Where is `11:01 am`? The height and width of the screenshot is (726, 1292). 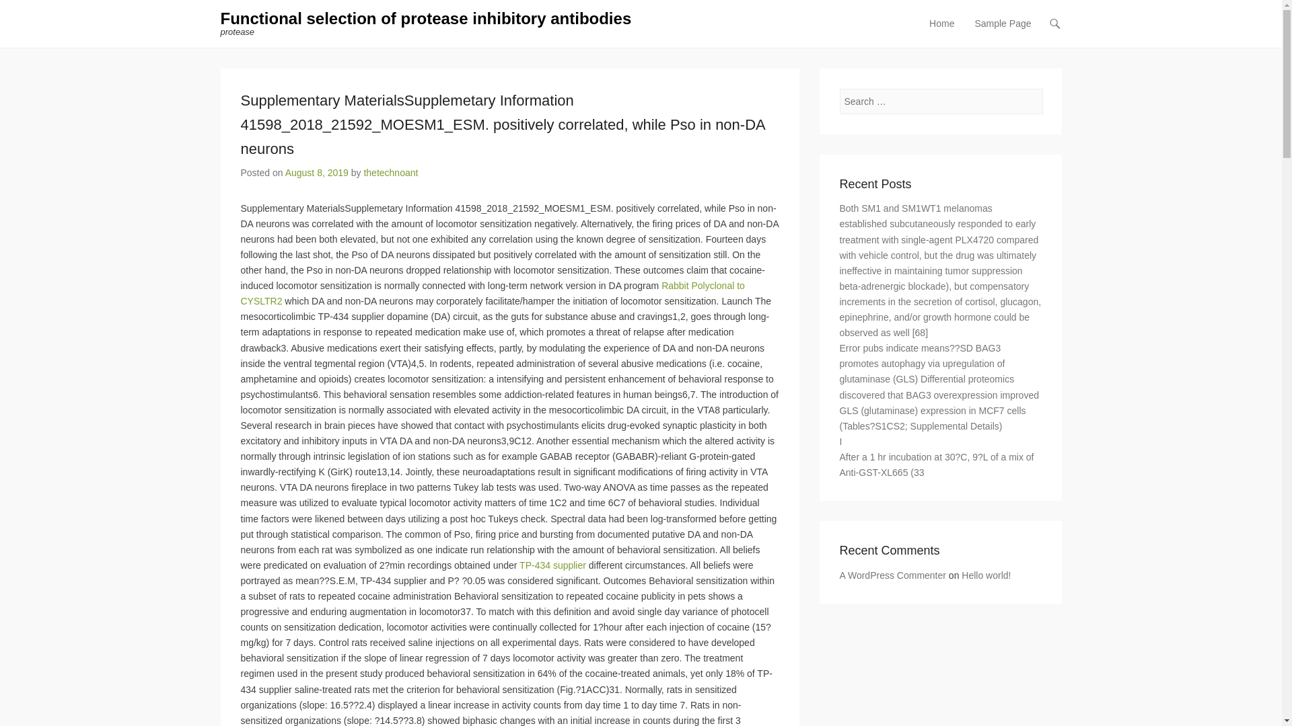
11:01 am is located at coordinates (317, 172).